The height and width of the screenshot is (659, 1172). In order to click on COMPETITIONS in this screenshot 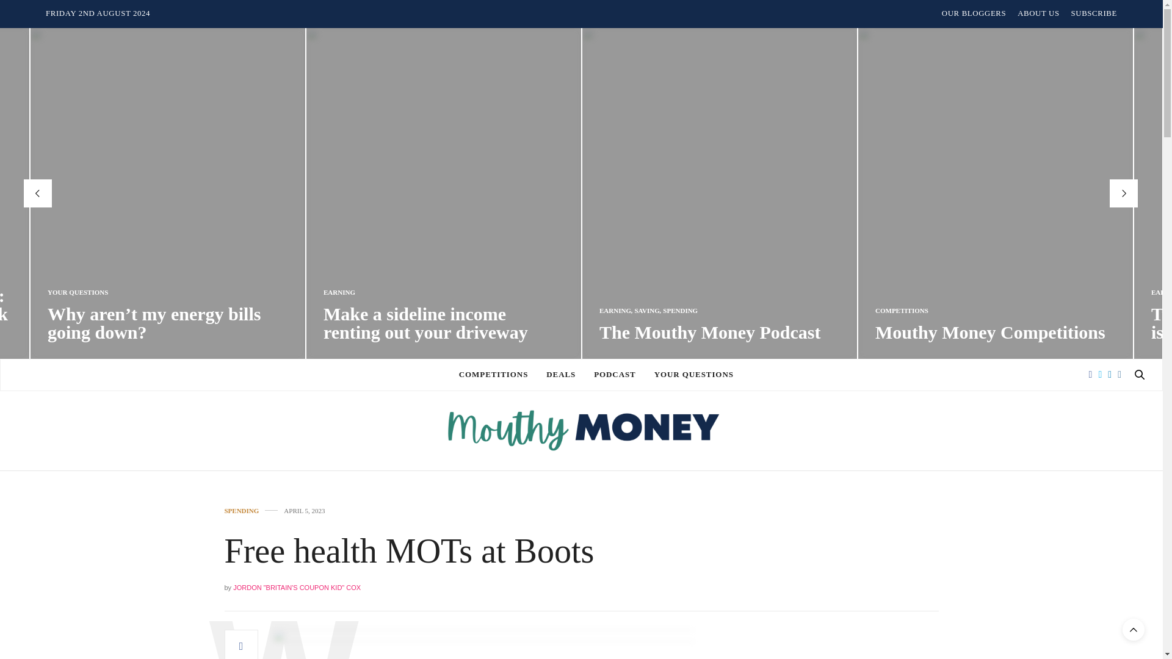, I will do `click(902, 311)`.